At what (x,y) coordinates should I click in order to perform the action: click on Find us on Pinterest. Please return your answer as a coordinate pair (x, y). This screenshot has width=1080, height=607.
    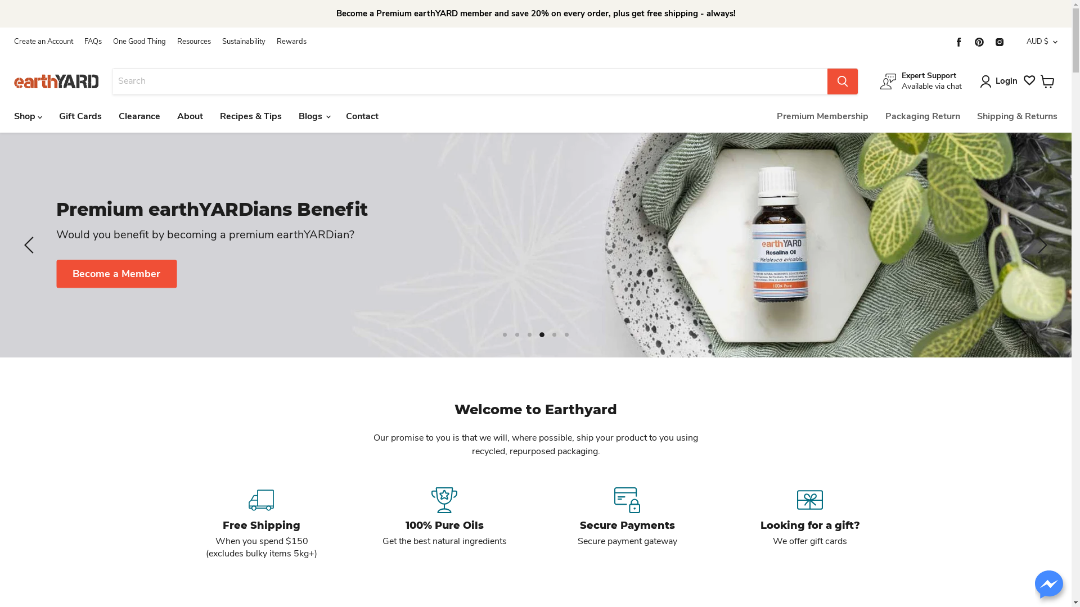
    Looking at the image, I should click on (979, 42).